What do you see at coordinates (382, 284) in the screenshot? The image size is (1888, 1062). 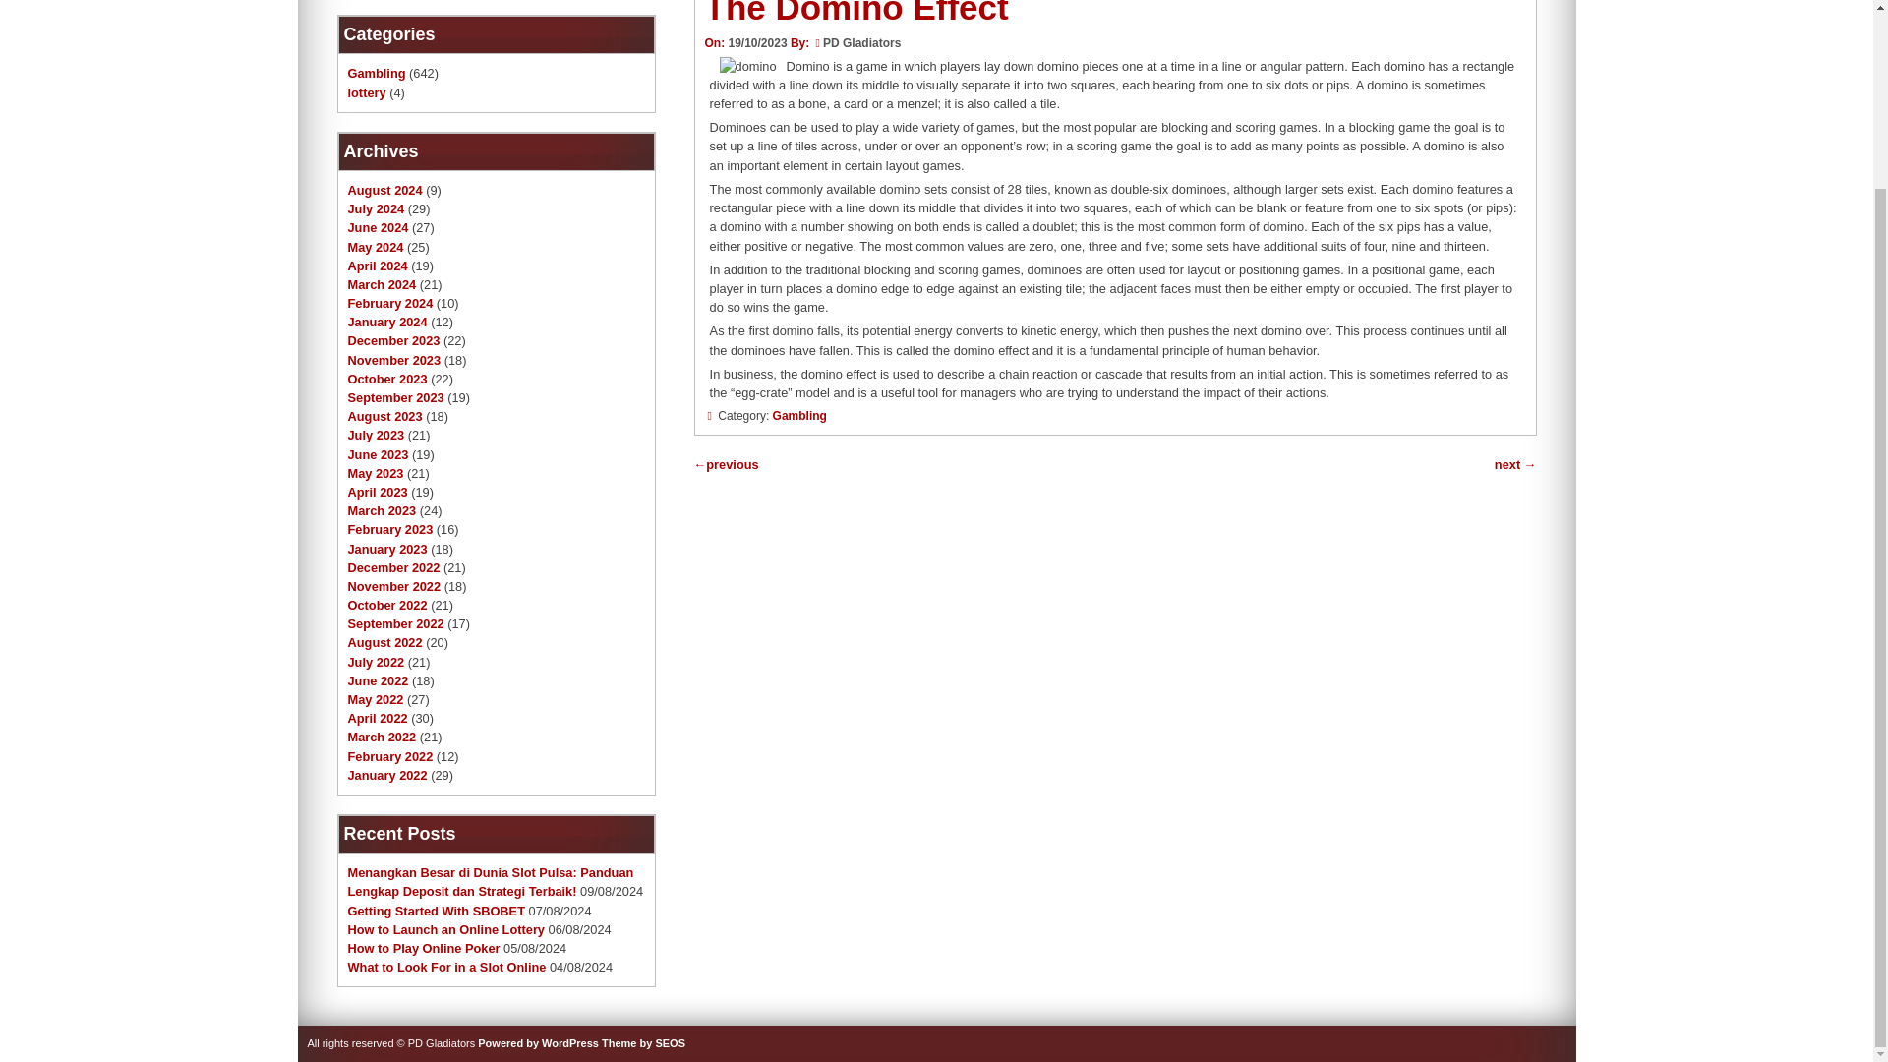 I see `March 2024` at bounding box center [382, 284].